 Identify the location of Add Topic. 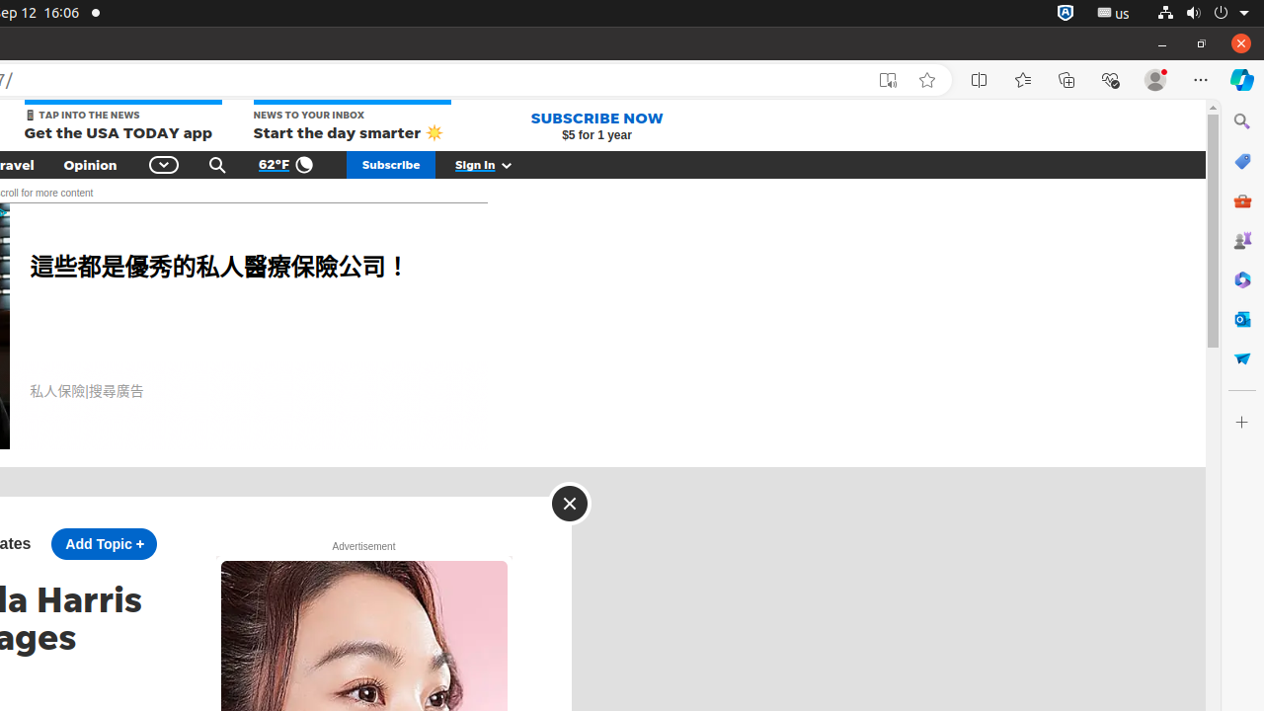
(104, 544).